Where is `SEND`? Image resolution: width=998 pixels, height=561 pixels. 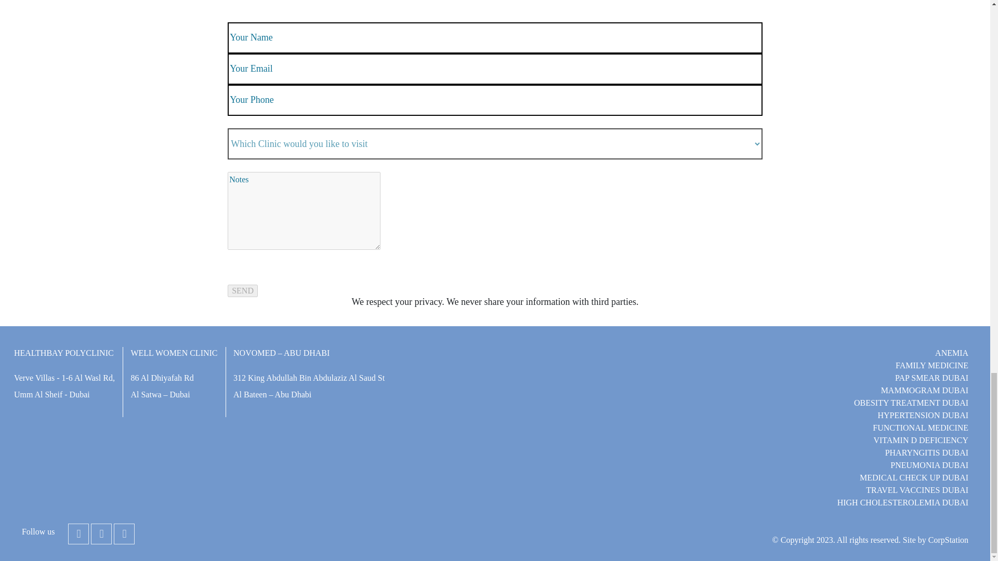 SEND is located at coordinates (242, 291).